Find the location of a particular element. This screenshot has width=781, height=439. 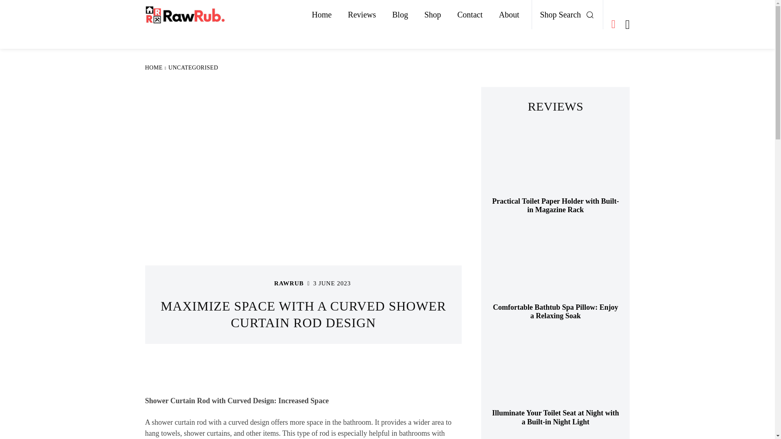

View all posts in Uncategorised is located at coordinates (193, 67).